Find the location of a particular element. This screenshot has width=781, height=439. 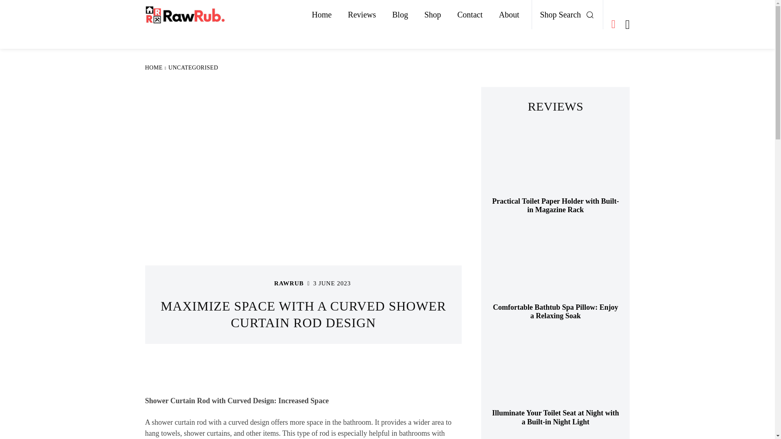

View all posts in Uncategorised is located at coordinates (193, 67).